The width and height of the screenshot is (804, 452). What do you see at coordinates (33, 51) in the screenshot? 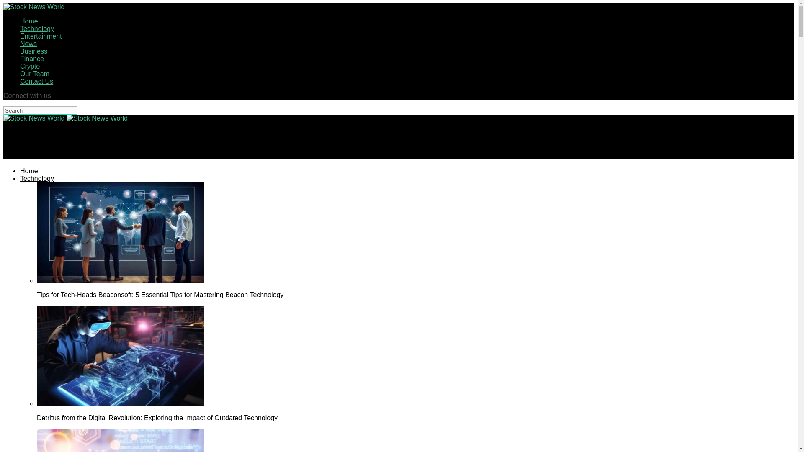
I see `Business` at bounding box center [33, 51].